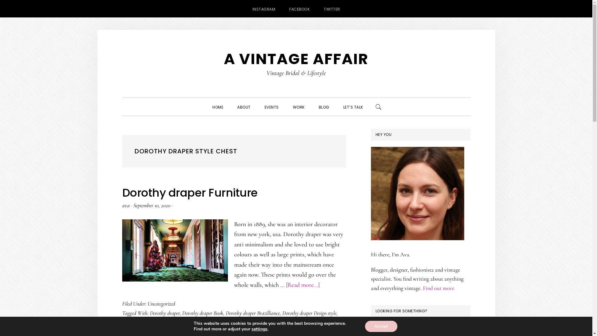  Describe the element at coordinates (470, 323) in the screenshot. I see `Search` at that location.